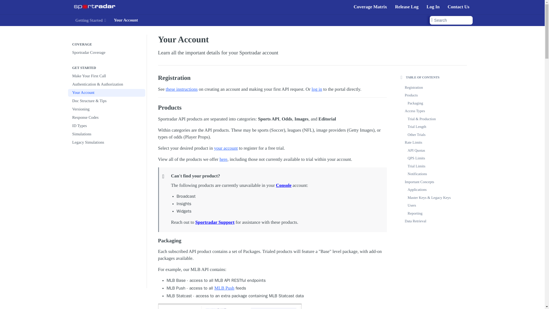 This screenshot has width=549, height=309. Describe the element at coordinates (272, 108) in the screenshot. I see `Products` at that location.